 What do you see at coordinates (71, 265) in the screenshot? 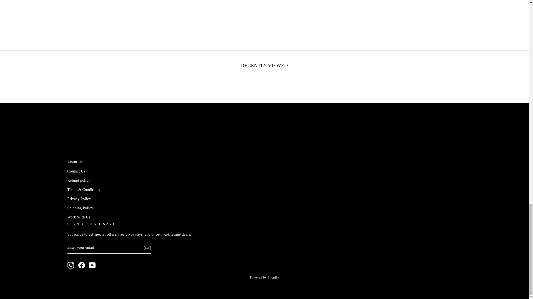
I see `Bhasin Brothers on Instagram` at bounding box center [71, 265].